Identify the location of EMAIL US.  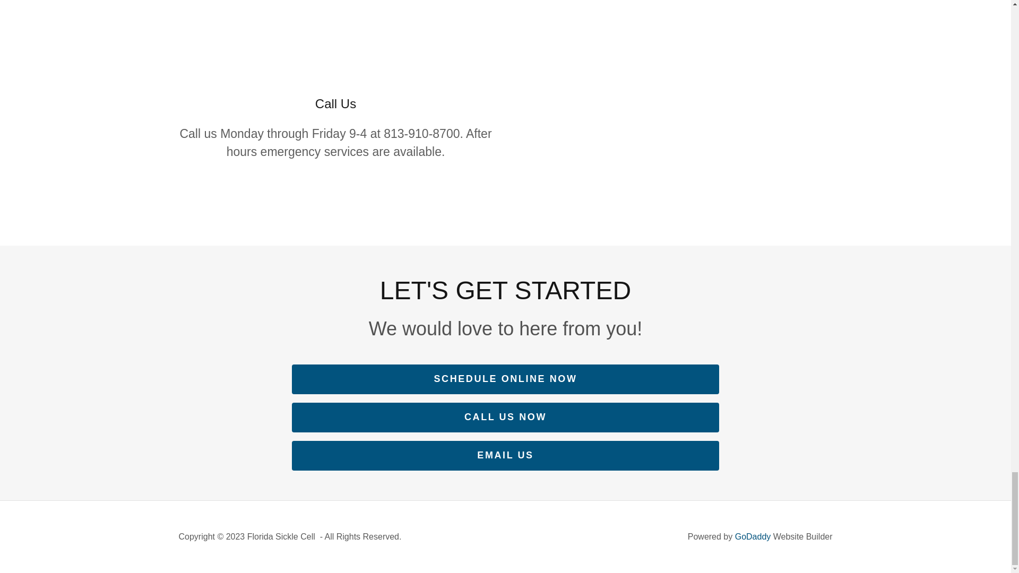
(505, 455).